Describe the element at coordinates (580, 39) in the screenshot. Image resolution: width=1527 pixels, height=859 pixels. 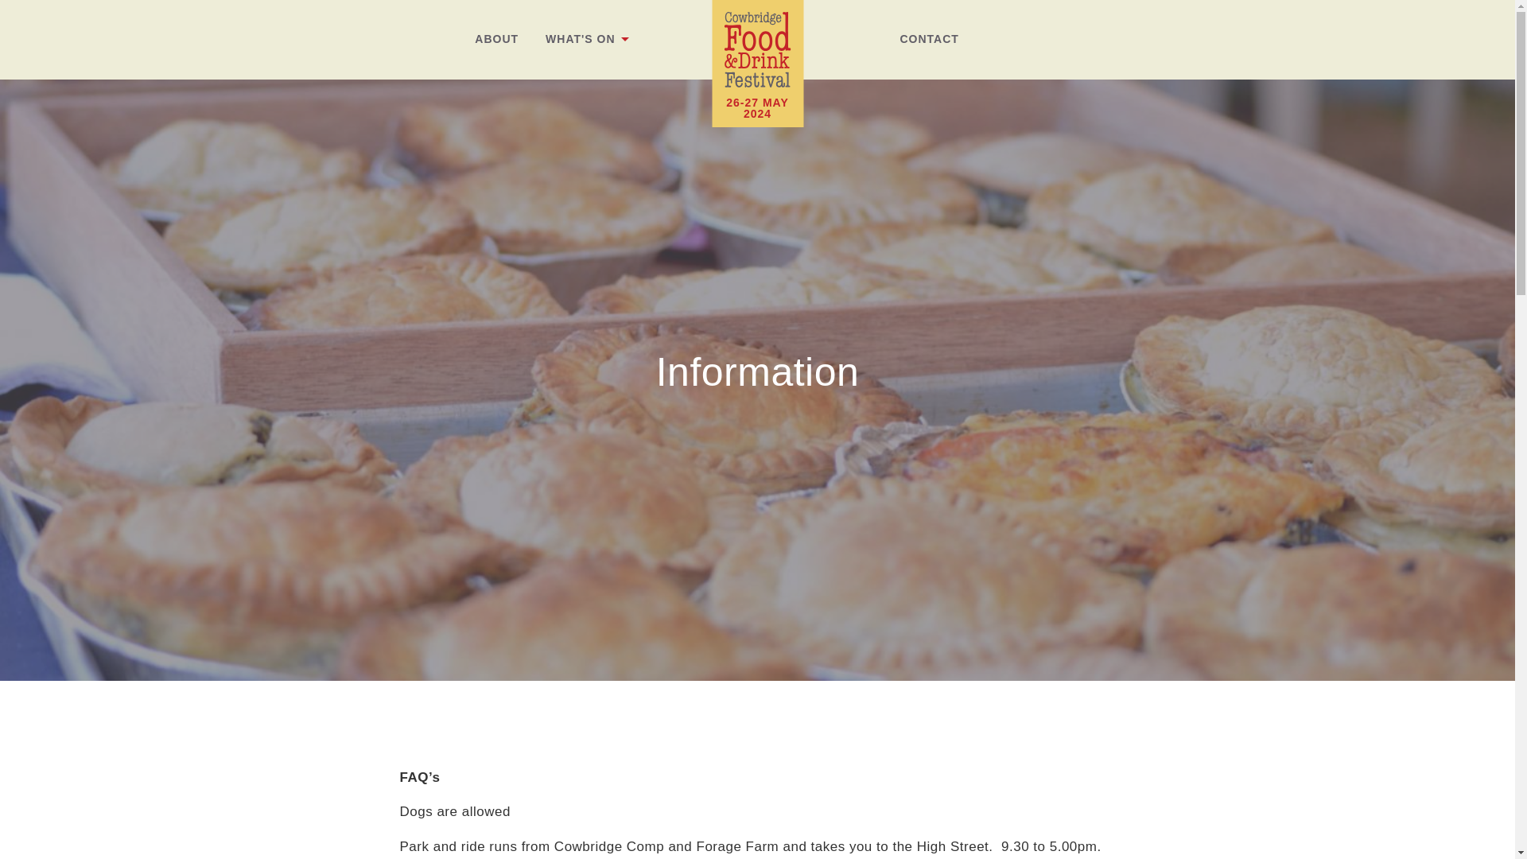
I see `WHAT'S ON` at that location.